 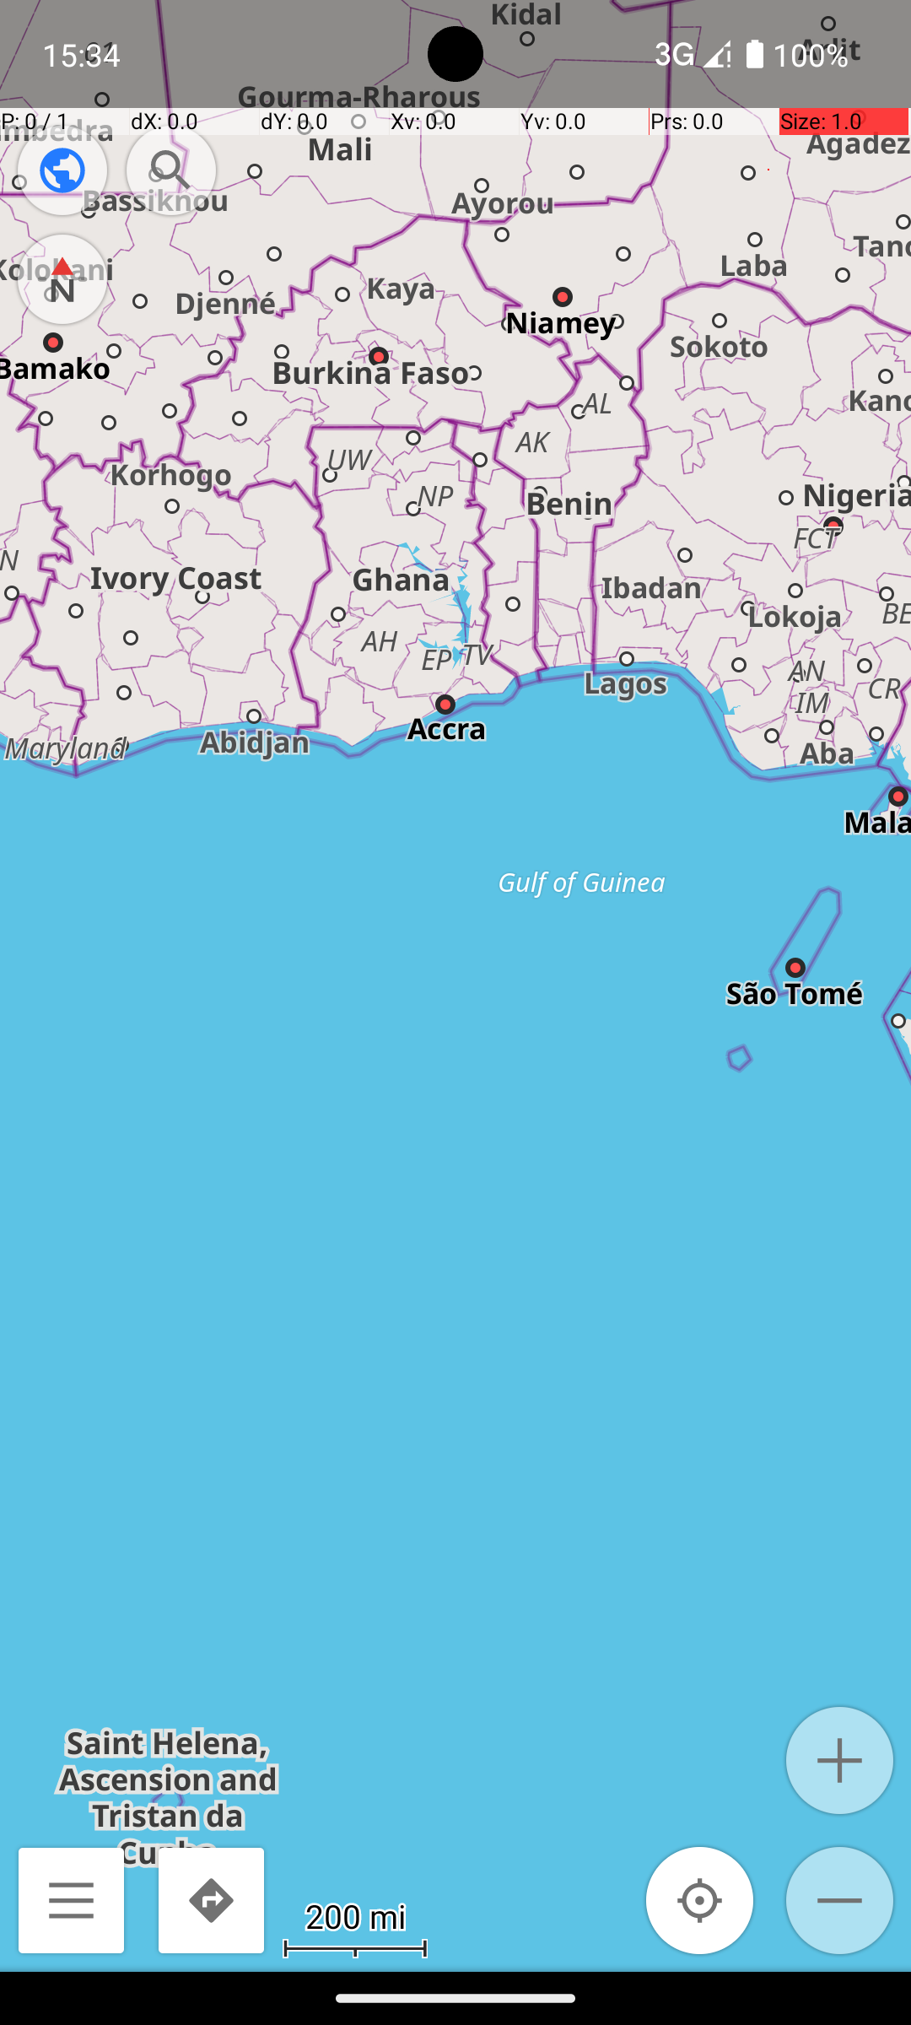 I want to click on 200 mi, so click(x=355, y=1915).